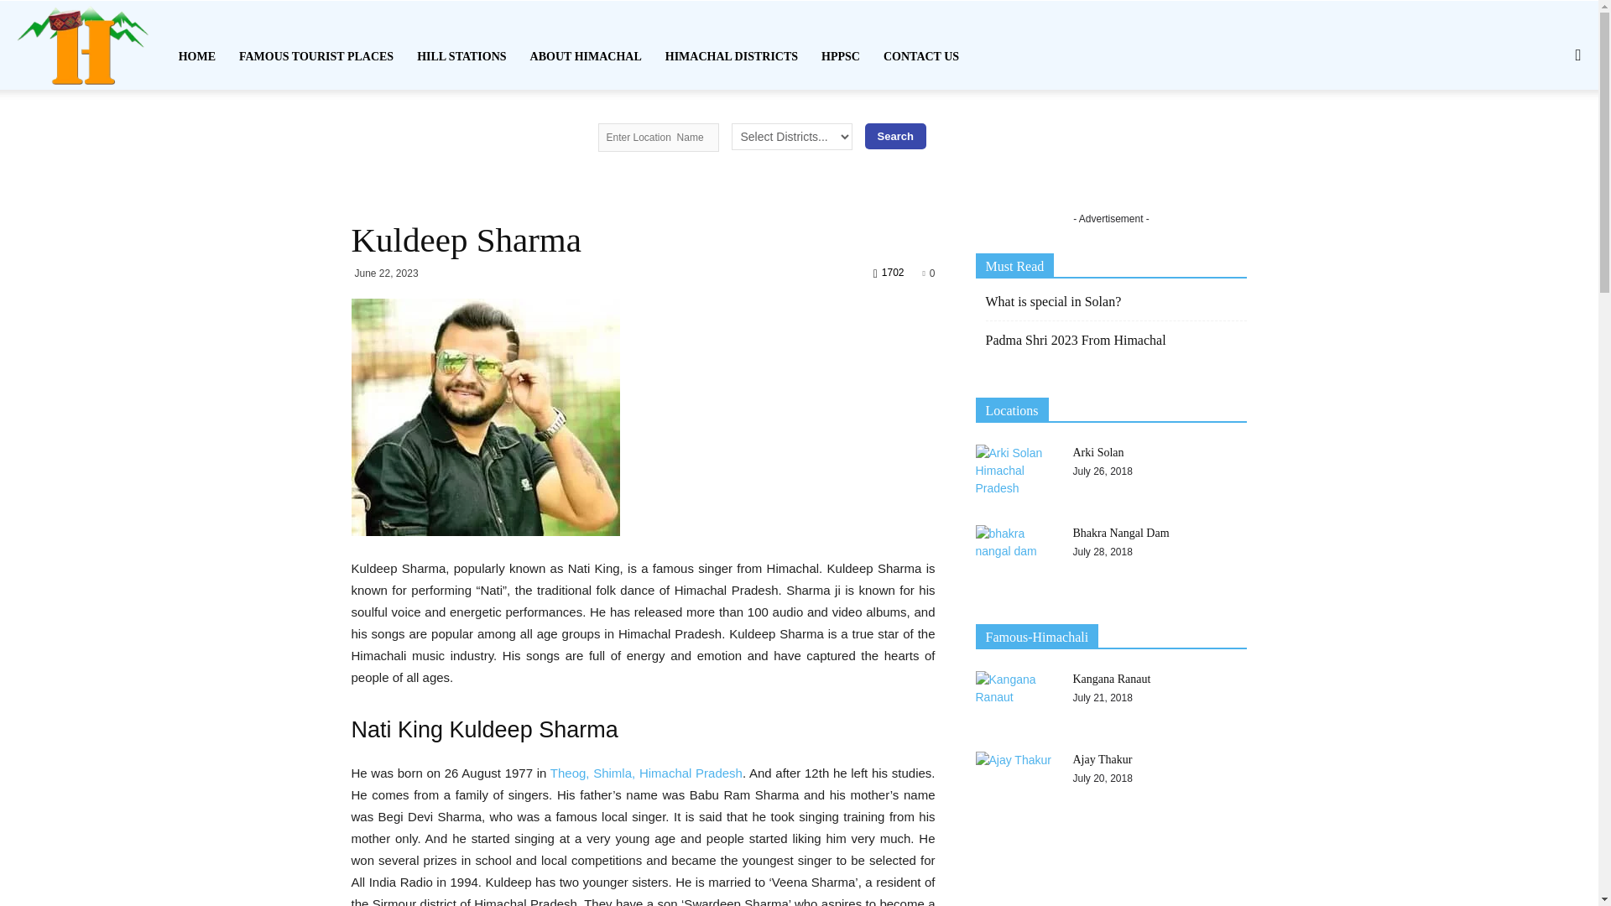  What do you see at coordinates (485, 418) in the screenshot?
I see `Himachali Singer` at bounding box center [485, 418].